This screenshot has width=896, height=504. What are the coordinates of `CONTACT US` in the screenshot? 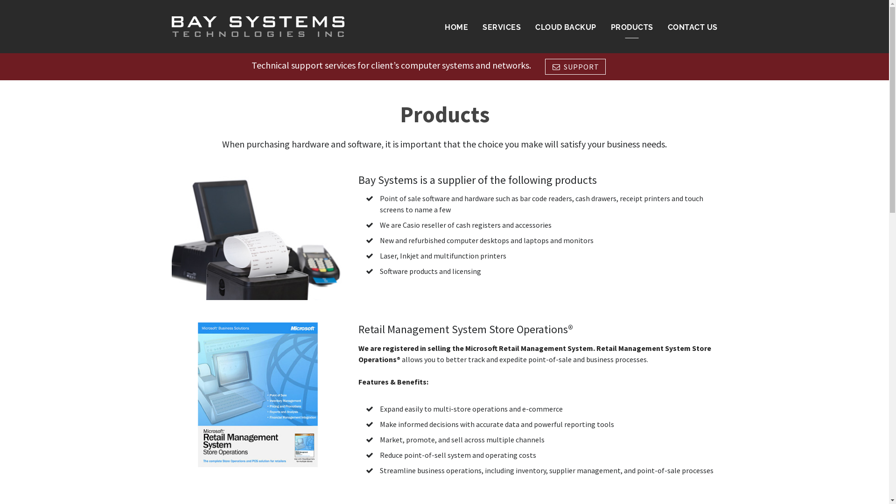 It's located at (693, 28).